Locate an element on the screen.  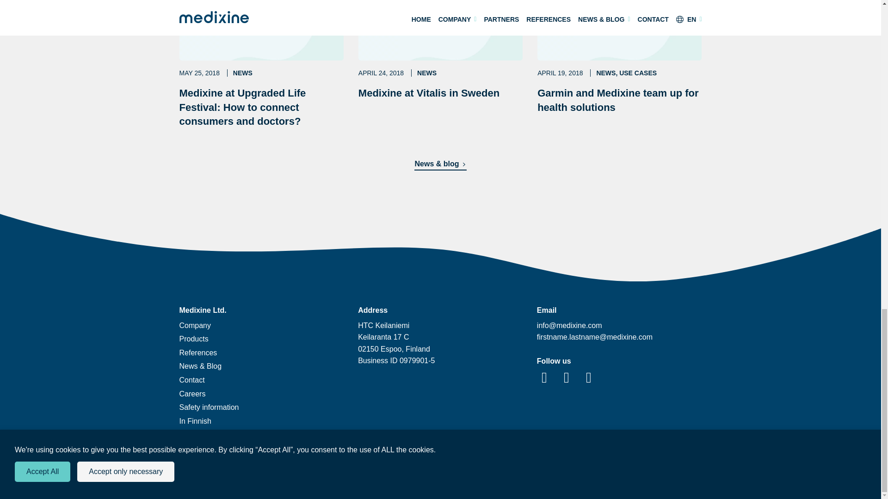
Contact is located at coordinates (192, 380).